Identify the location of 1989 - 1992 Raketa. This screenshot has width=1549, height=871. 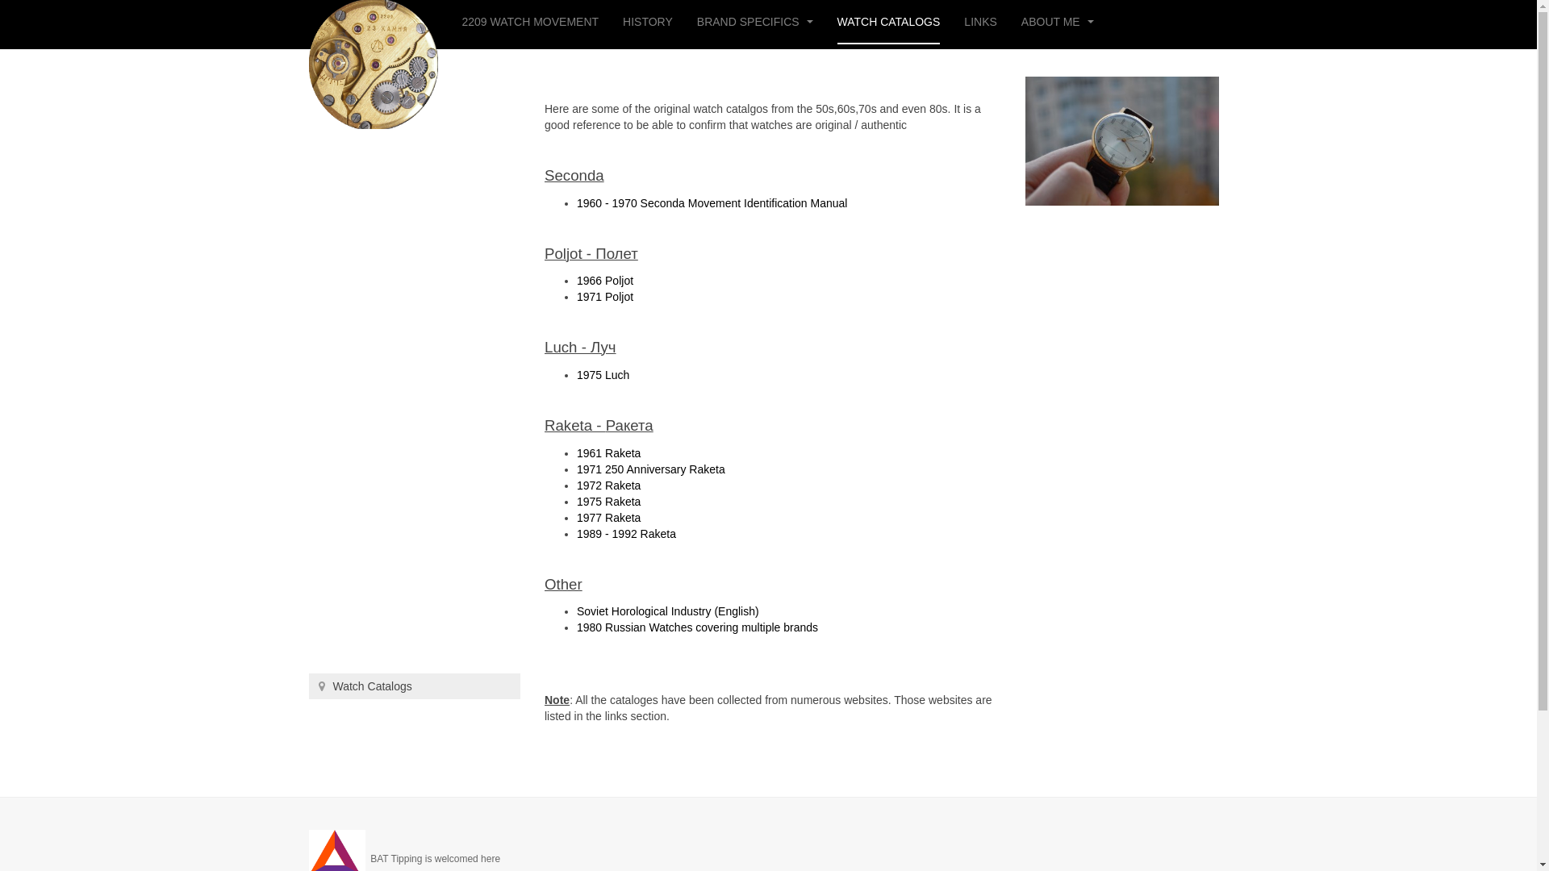
(626, 534).